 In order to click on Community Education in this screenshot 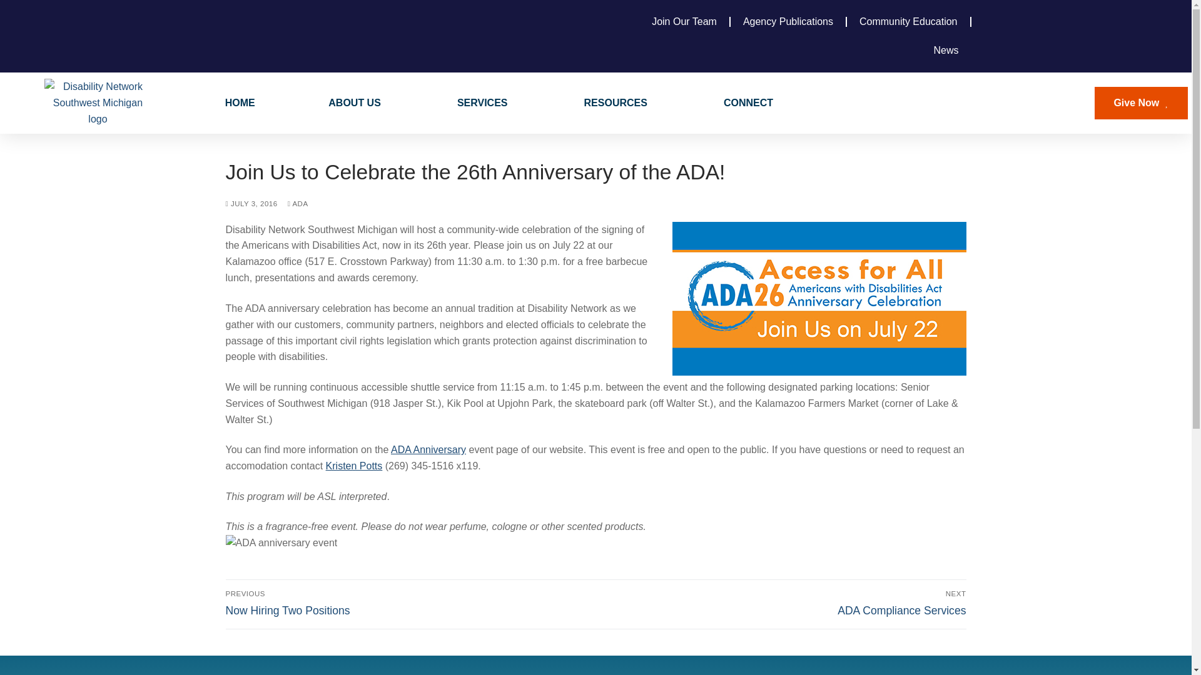, I will do `click(356, 102)`.